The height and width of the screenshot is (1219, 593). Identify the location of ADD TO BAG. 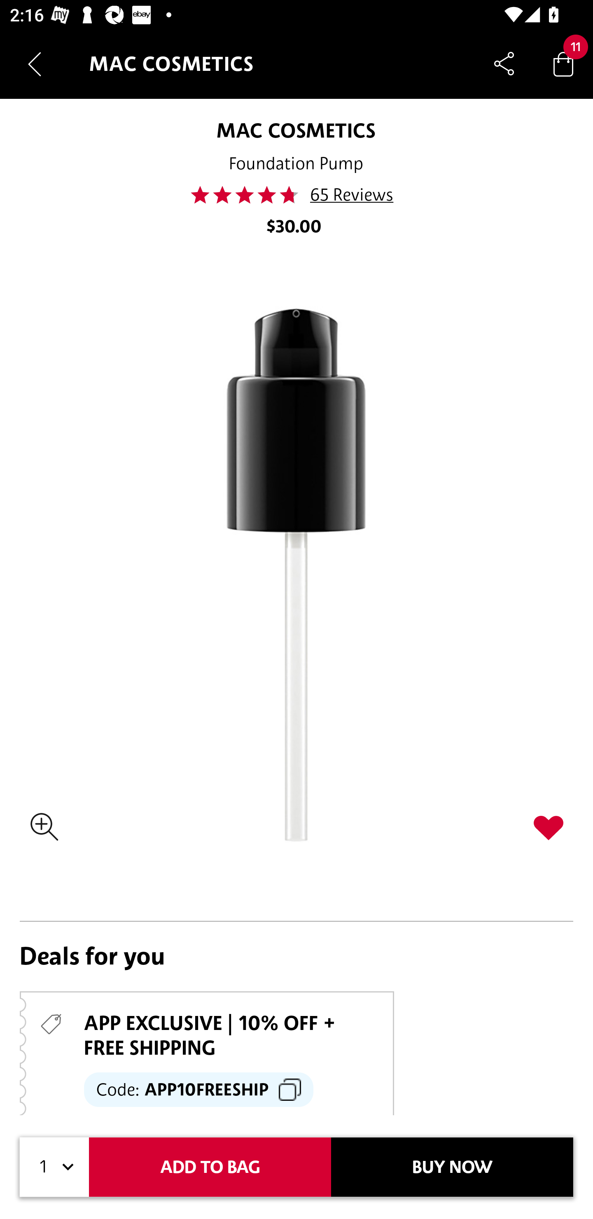
(210, 1167).